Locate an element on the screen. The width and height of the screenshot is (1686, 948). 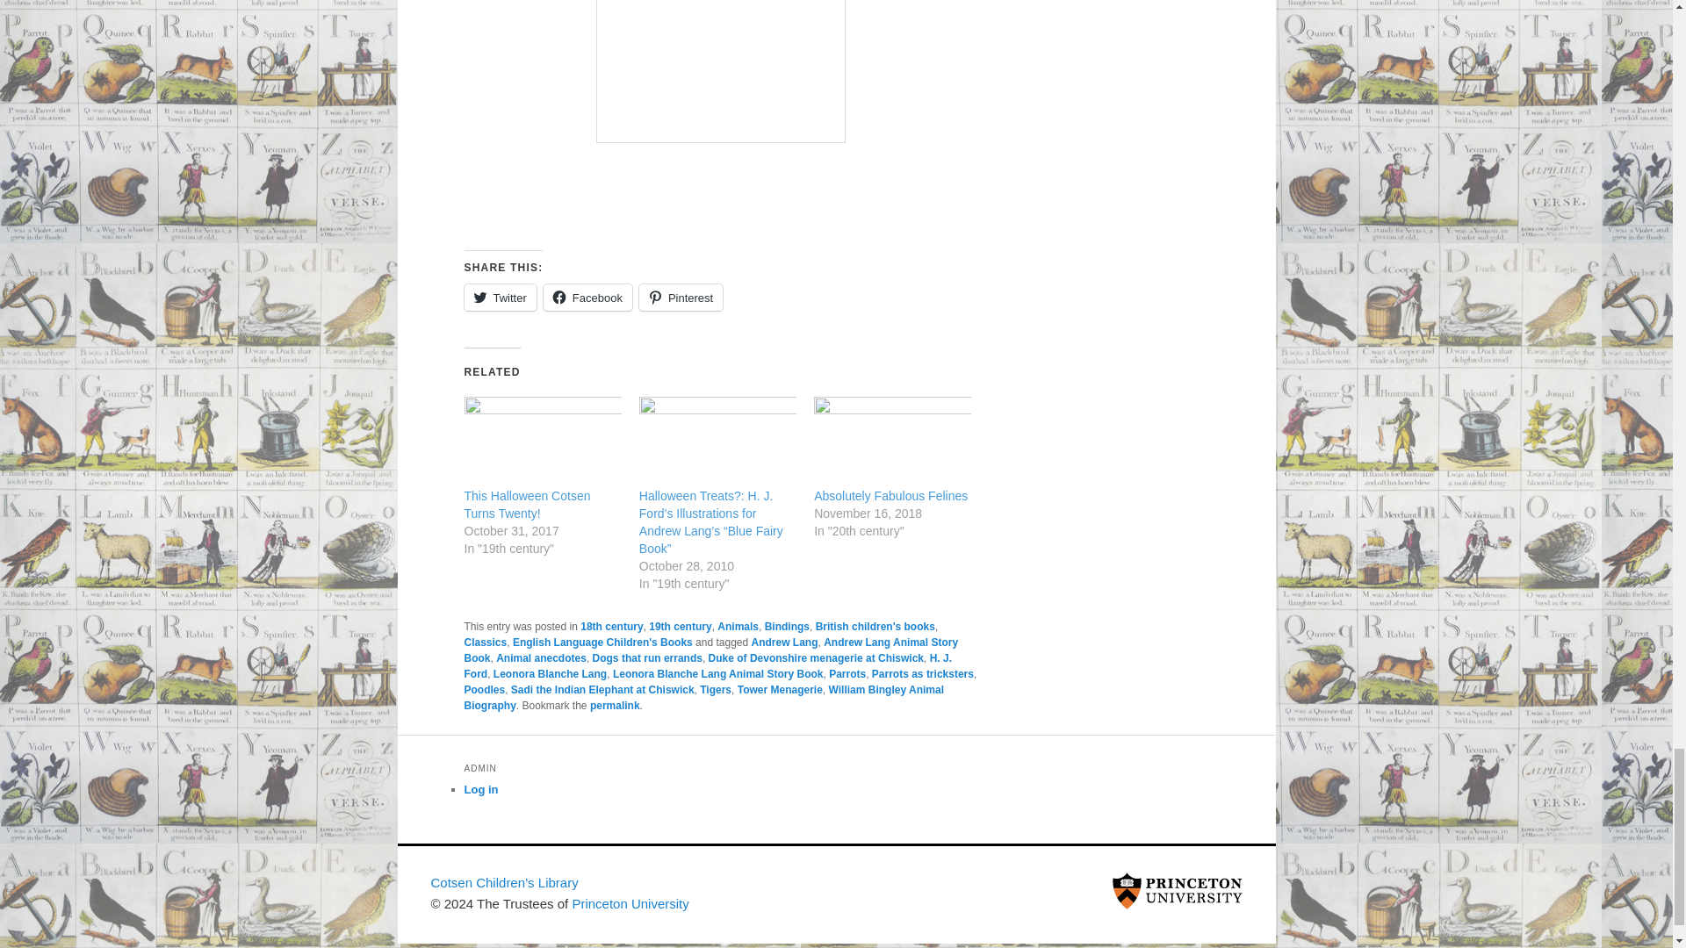
Animal anecdotes is located at coordinates (541, 658).